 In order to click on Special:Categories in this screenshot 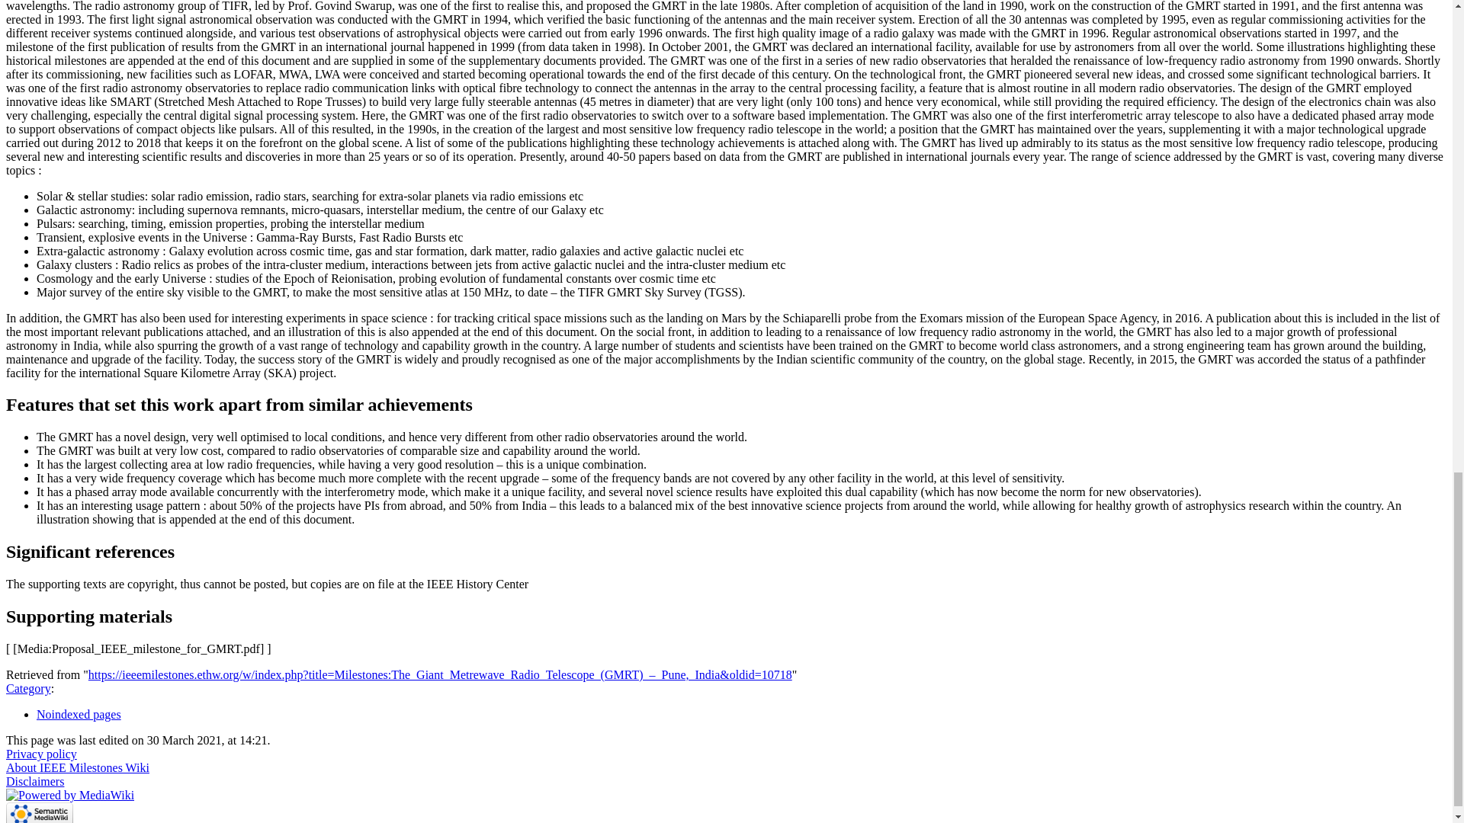, I will do `click(28, 688)`.